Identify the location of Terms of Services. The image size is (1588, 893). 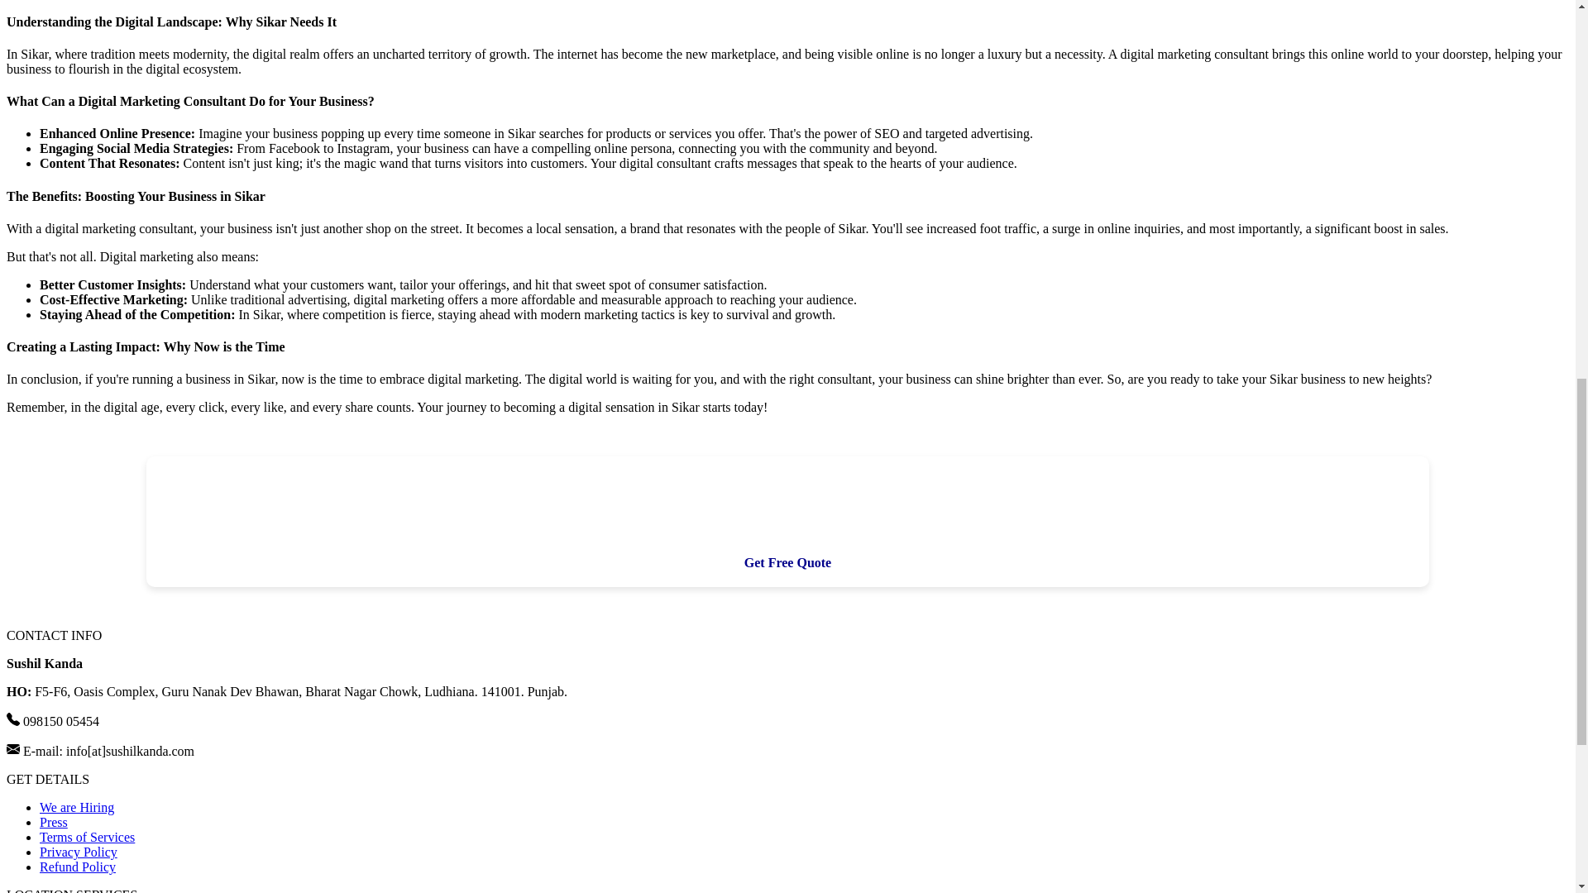
(88, 837).